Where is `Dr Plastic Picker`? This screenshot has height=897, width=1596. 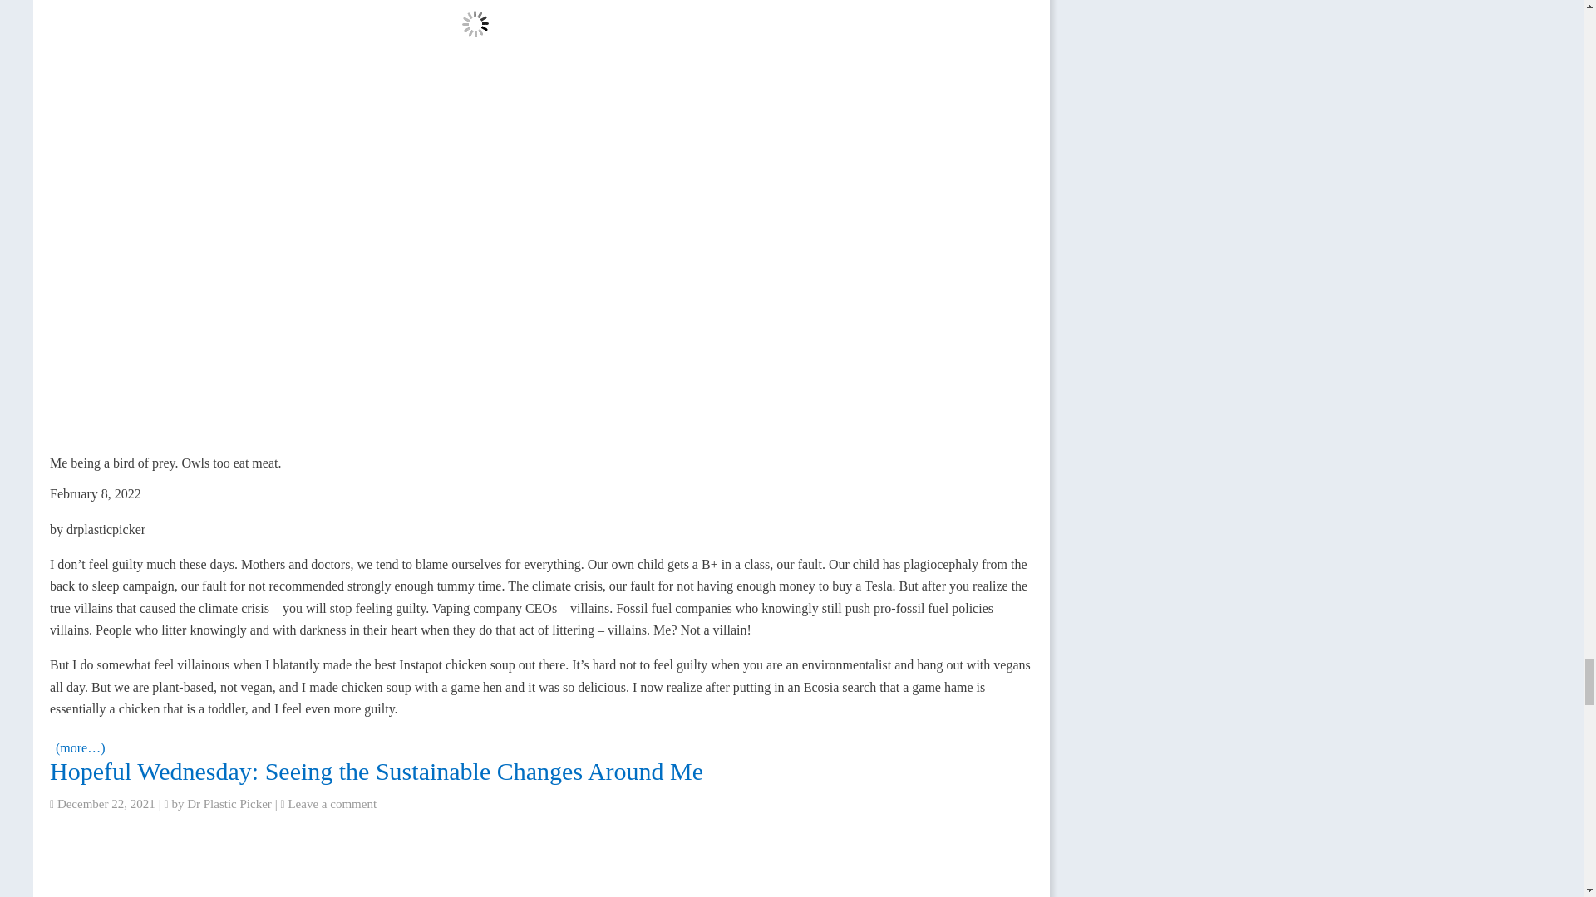 Dr Plastic Picker is located at coordinates (229, 804).